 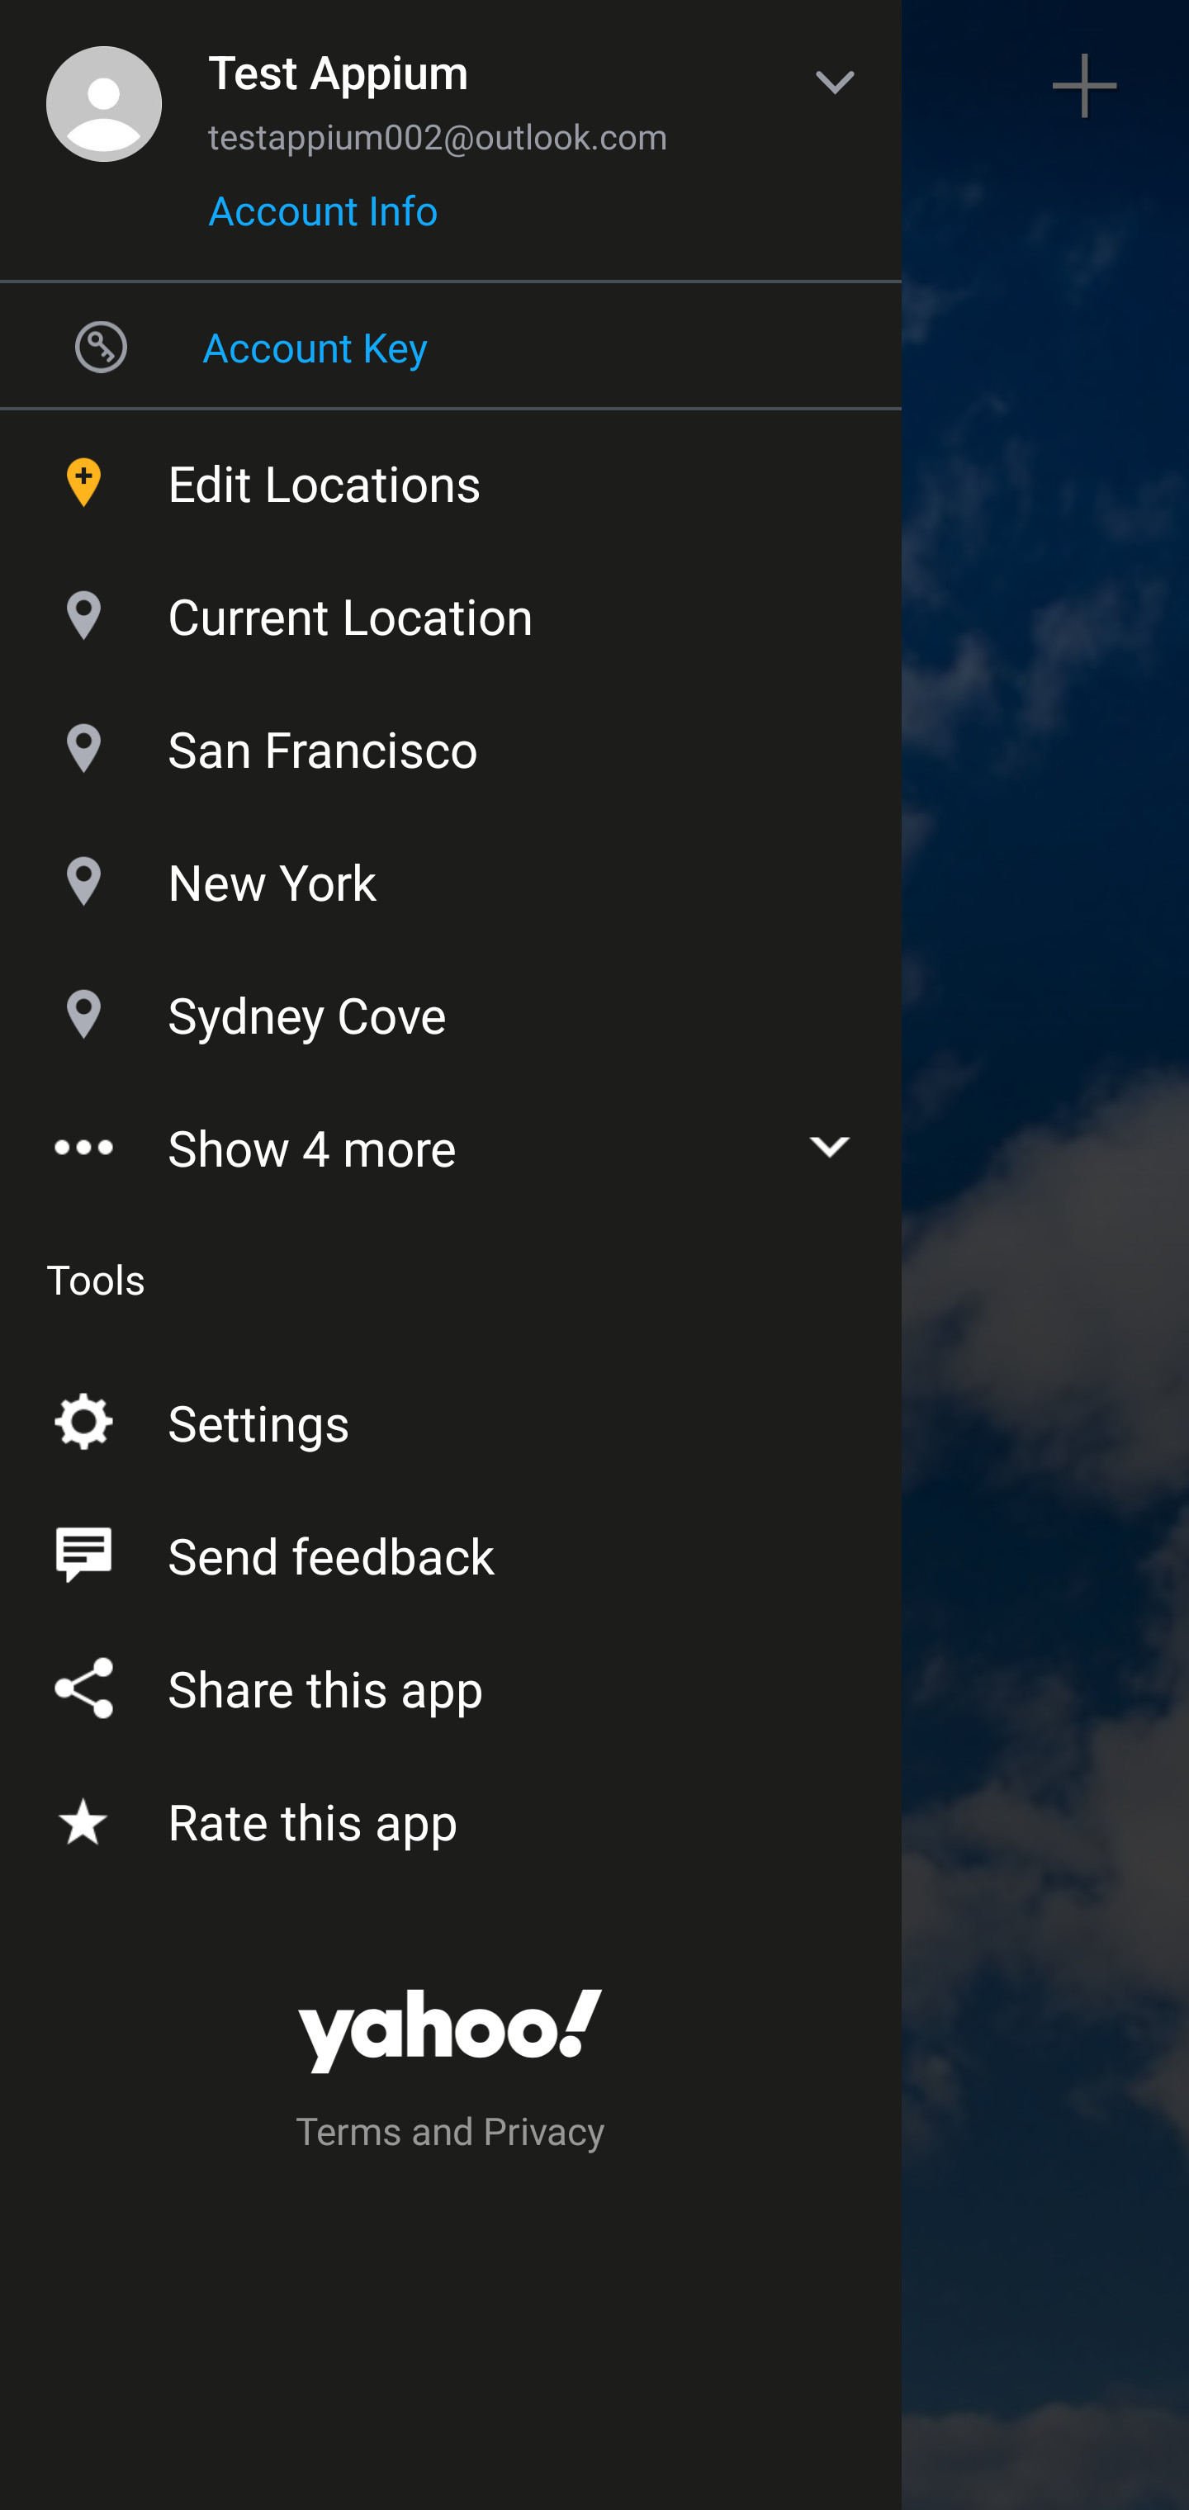 What do you see at coordinates (451, 874) in the screenshot?
I see `New York` at bounding box center [451, 874].